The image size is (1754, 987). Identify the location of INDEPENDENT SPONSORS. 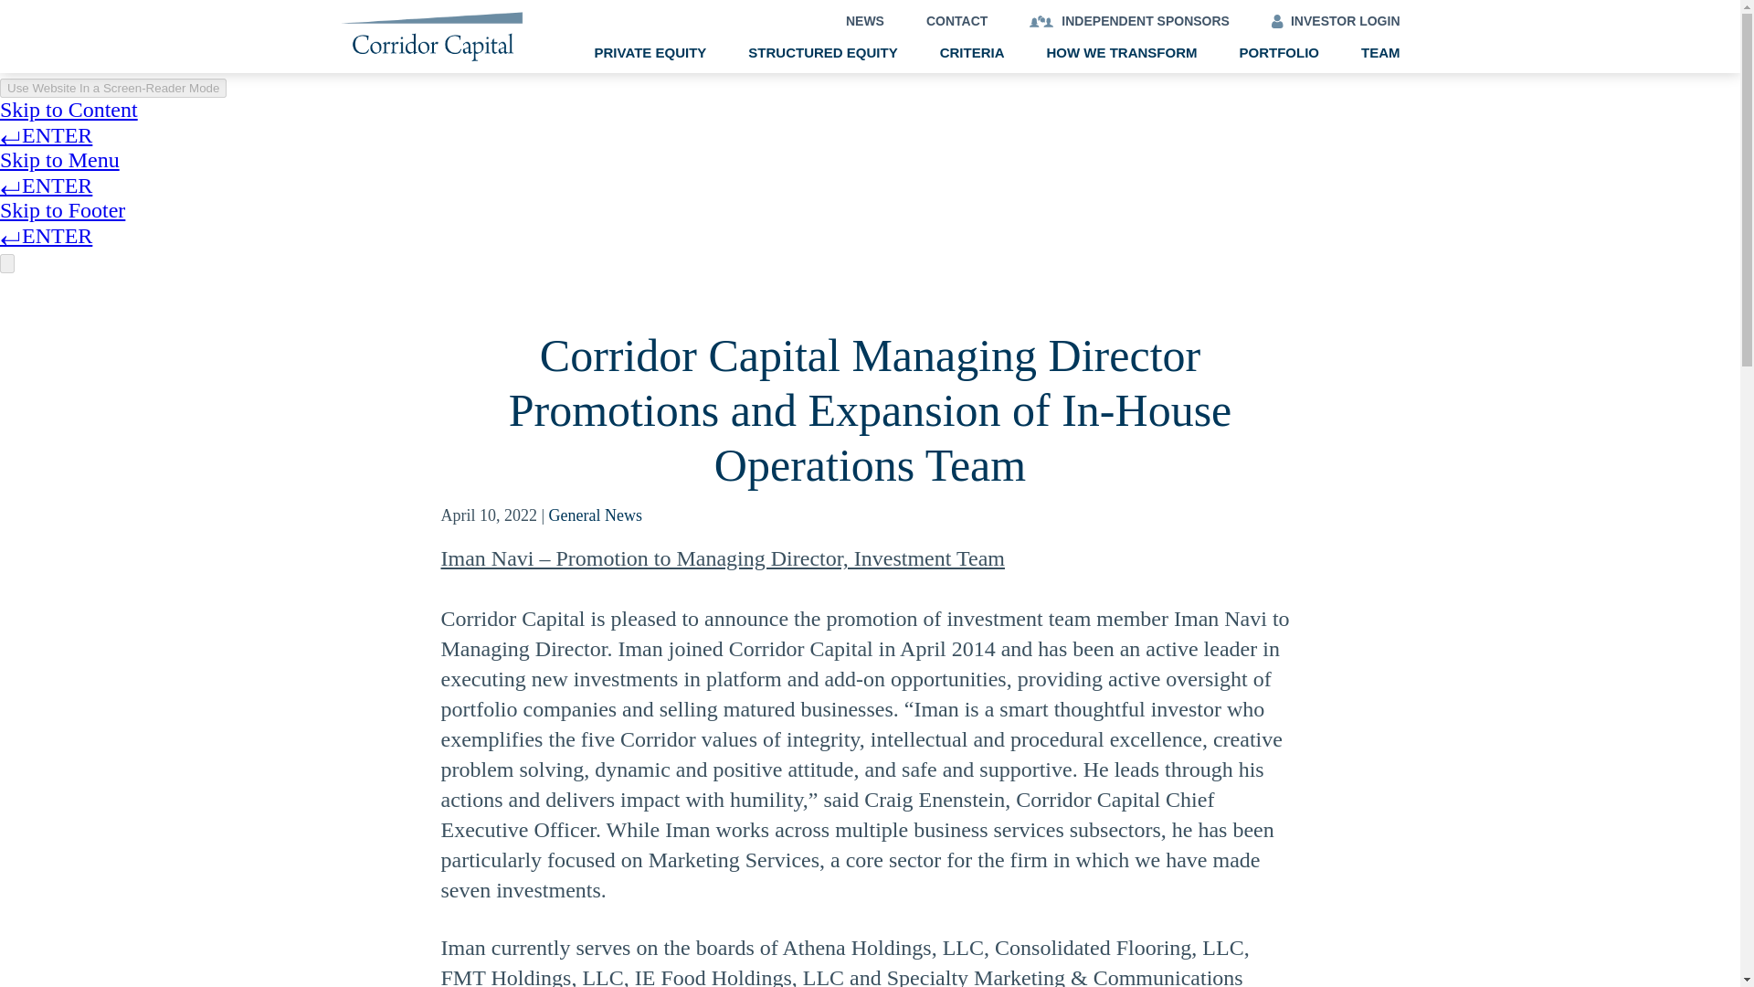
(1129, 21).